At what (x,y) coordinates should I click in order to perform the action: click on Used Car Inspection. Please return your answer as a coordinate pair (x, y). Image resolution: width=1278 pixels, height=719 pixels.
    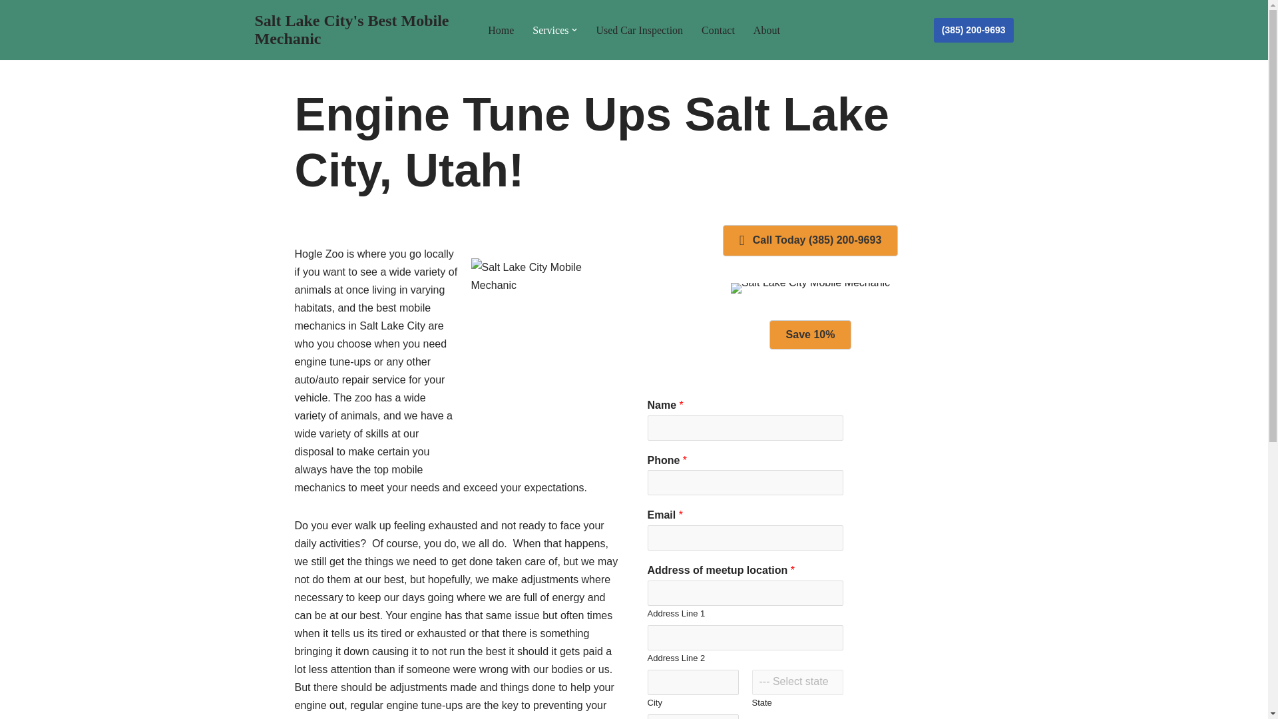
    Looking at the image, I should click on (639, 31).